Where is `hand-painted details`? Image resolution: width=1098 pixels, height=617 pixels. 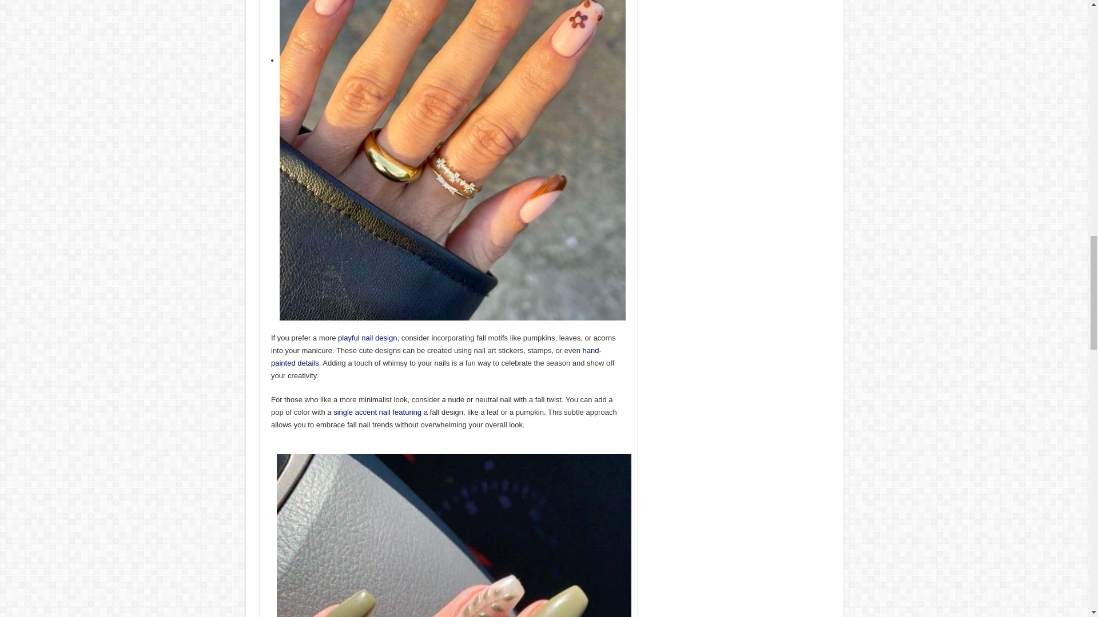
hand-painted details is located at coordinates (436, 356).